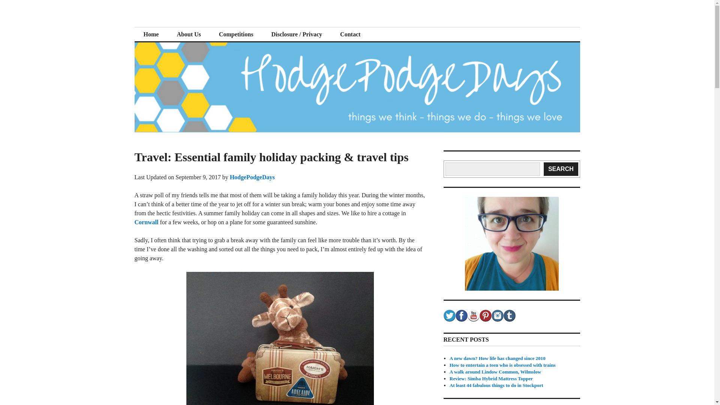  Describe the element at coordinates (190, 26) in the screenshot. I see `HodgePodgeDays` at that location.